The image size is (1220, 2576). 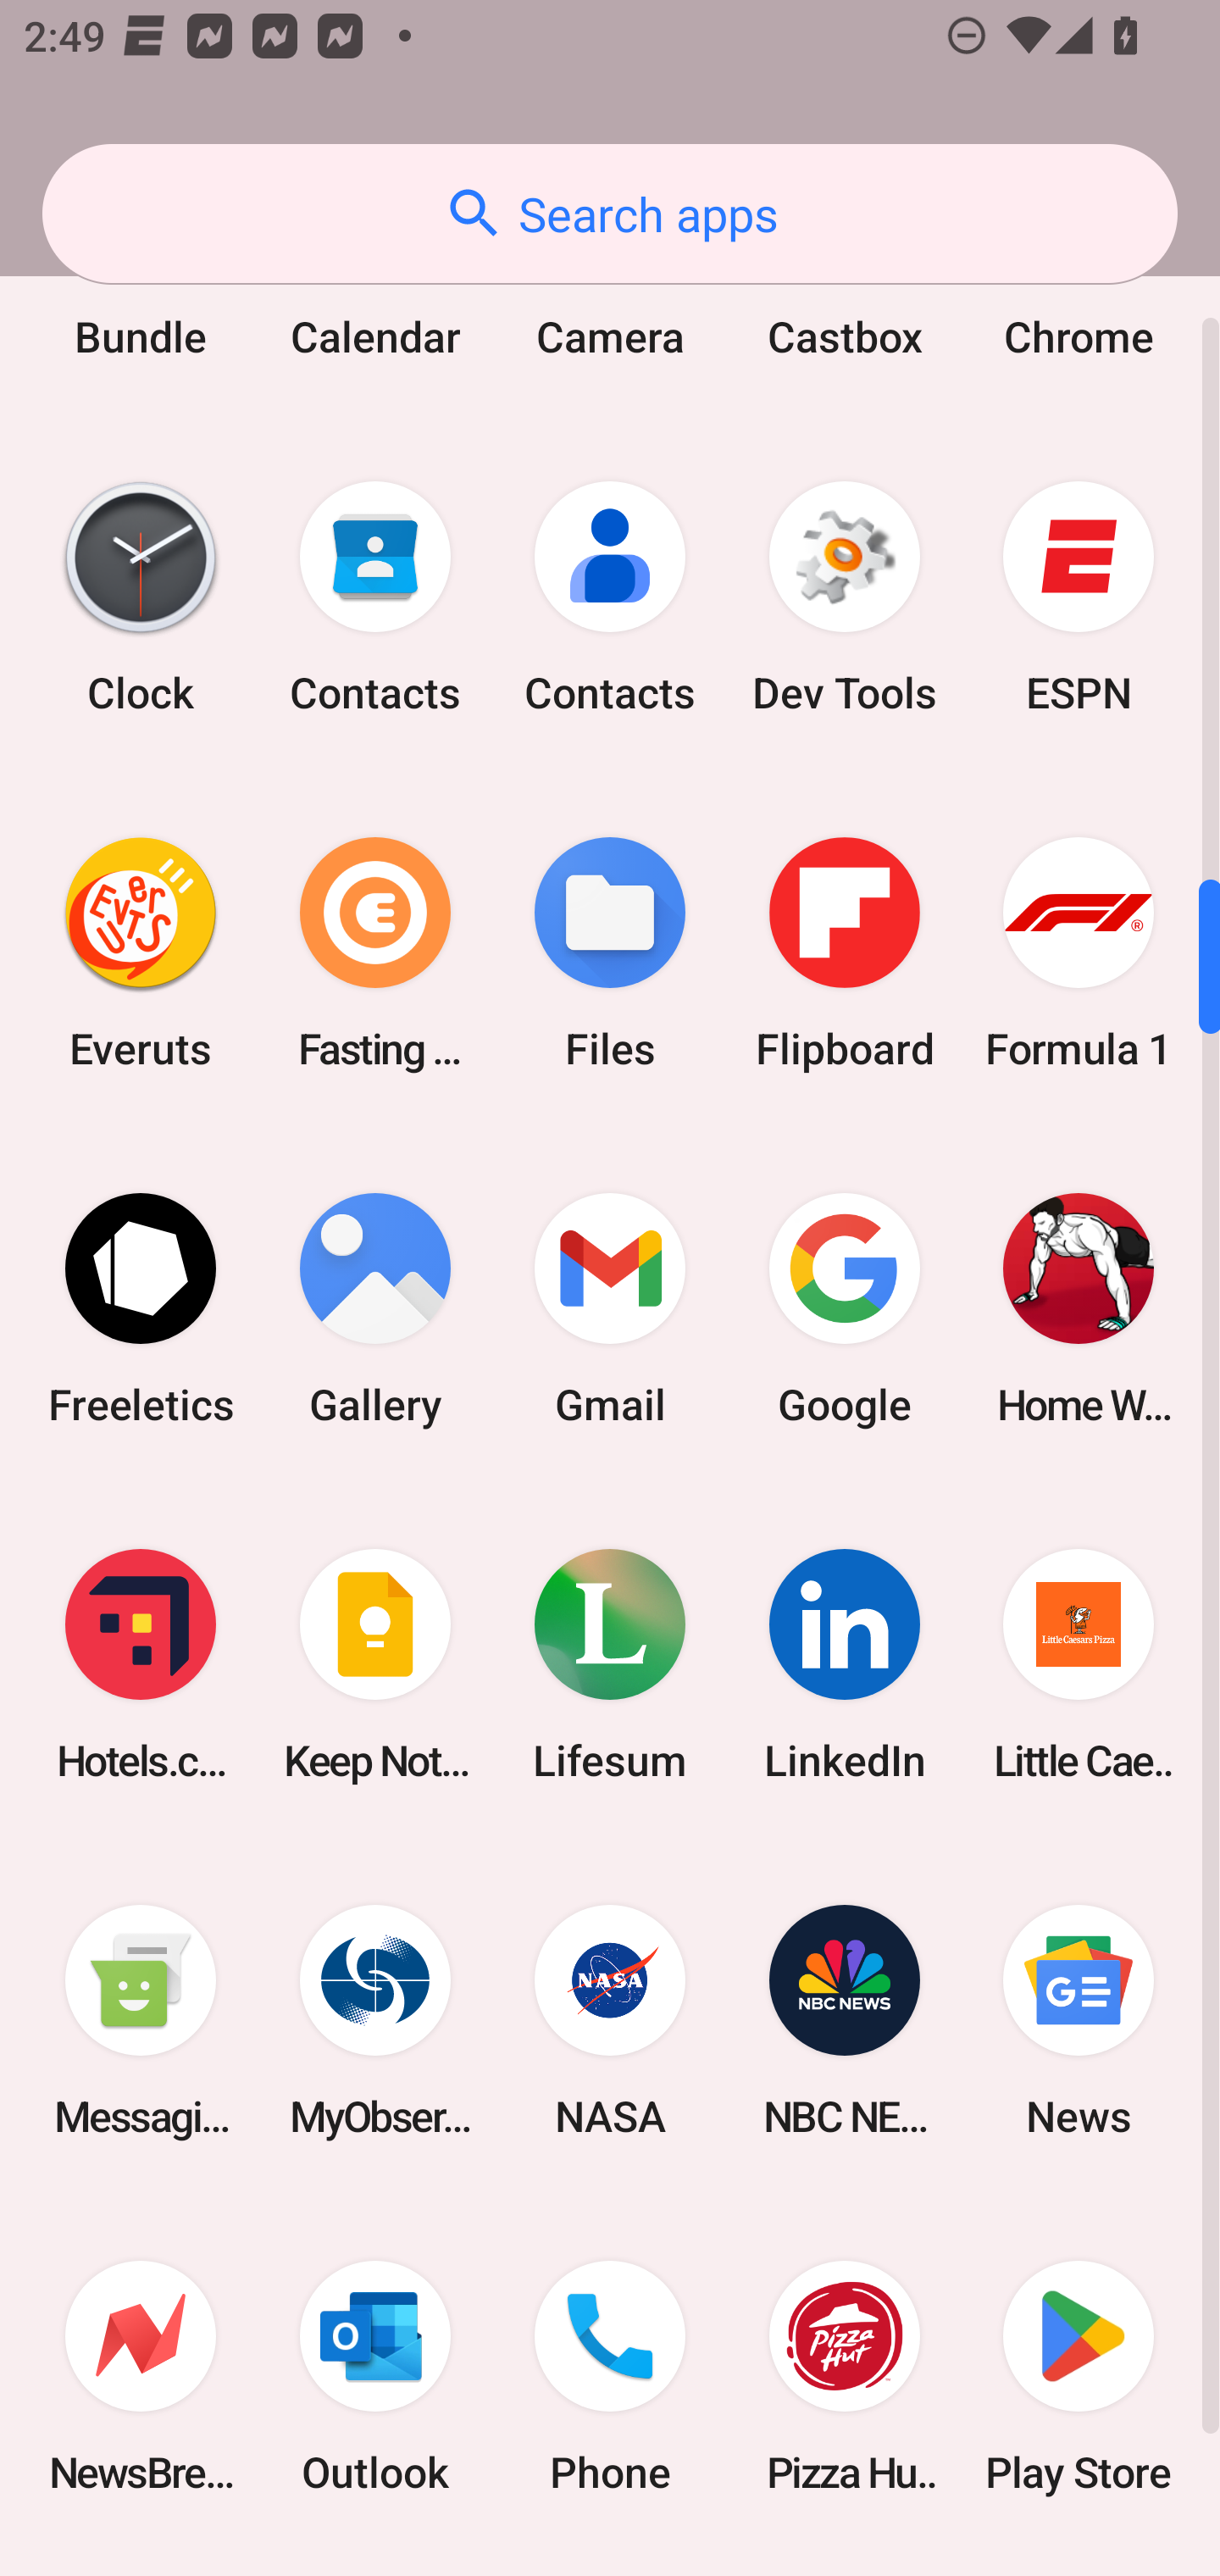 I want to click on Outlook, so click(x=375, y=2378).